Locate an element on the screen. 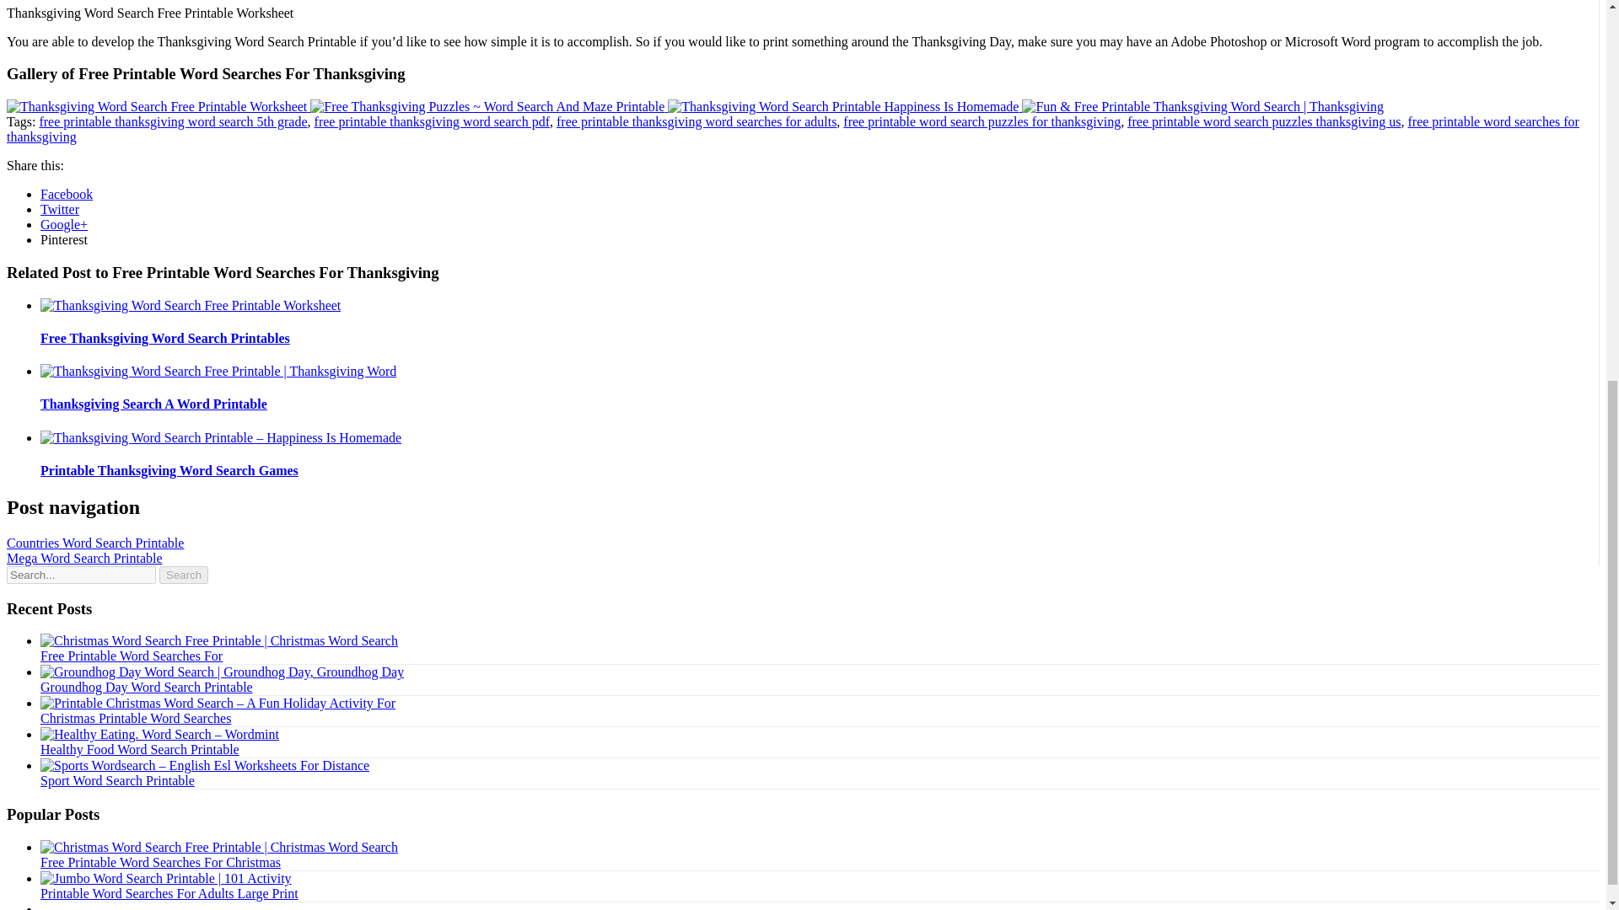 This screenshot has height=910, width=1619. free printable word search puzzles thanksgiving us is located at coordinates (1263, 121).